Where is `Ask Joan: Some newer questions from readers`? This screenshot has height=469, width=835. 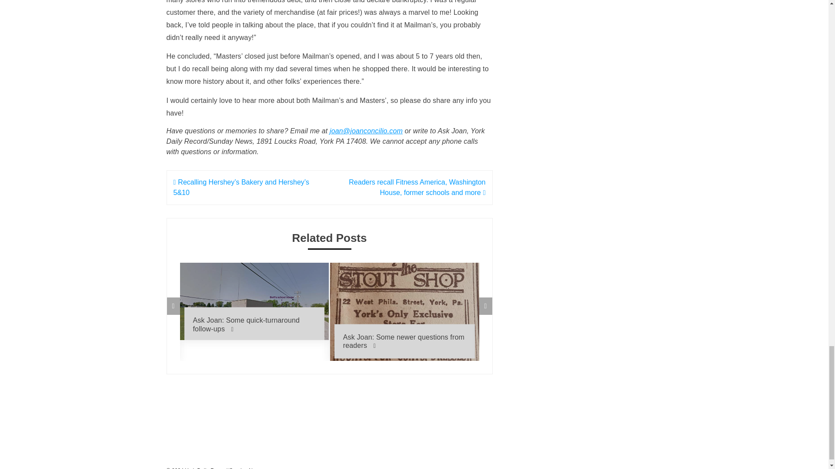
Ask Joan: Some newer questions from readers is located at coordinates (404, 341).